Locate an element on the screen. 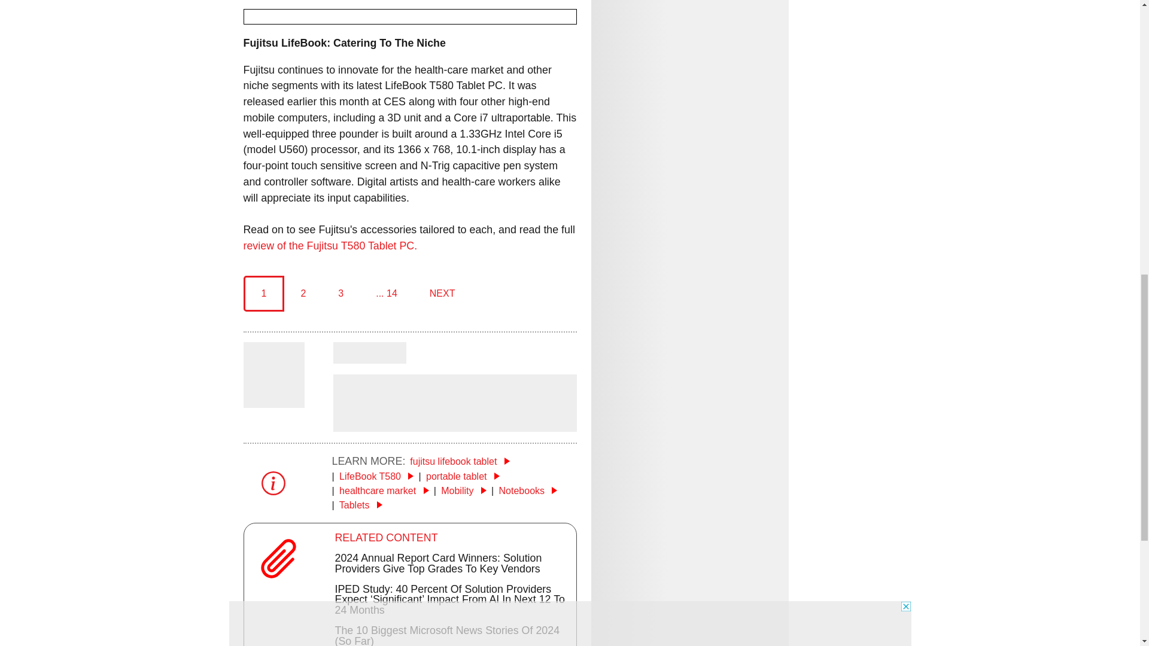  NEXT is located at coordinates (442, 294).